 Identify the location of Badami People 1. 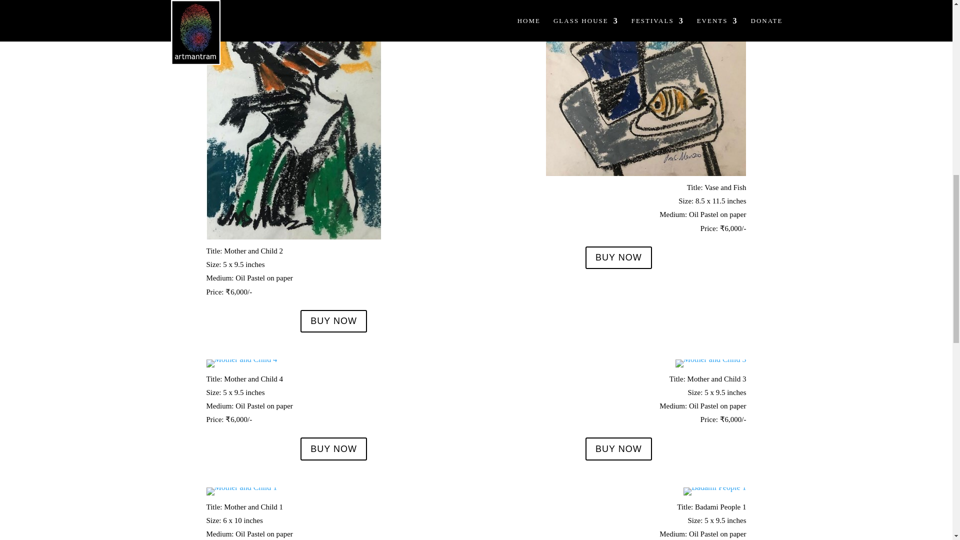
(714, 491).